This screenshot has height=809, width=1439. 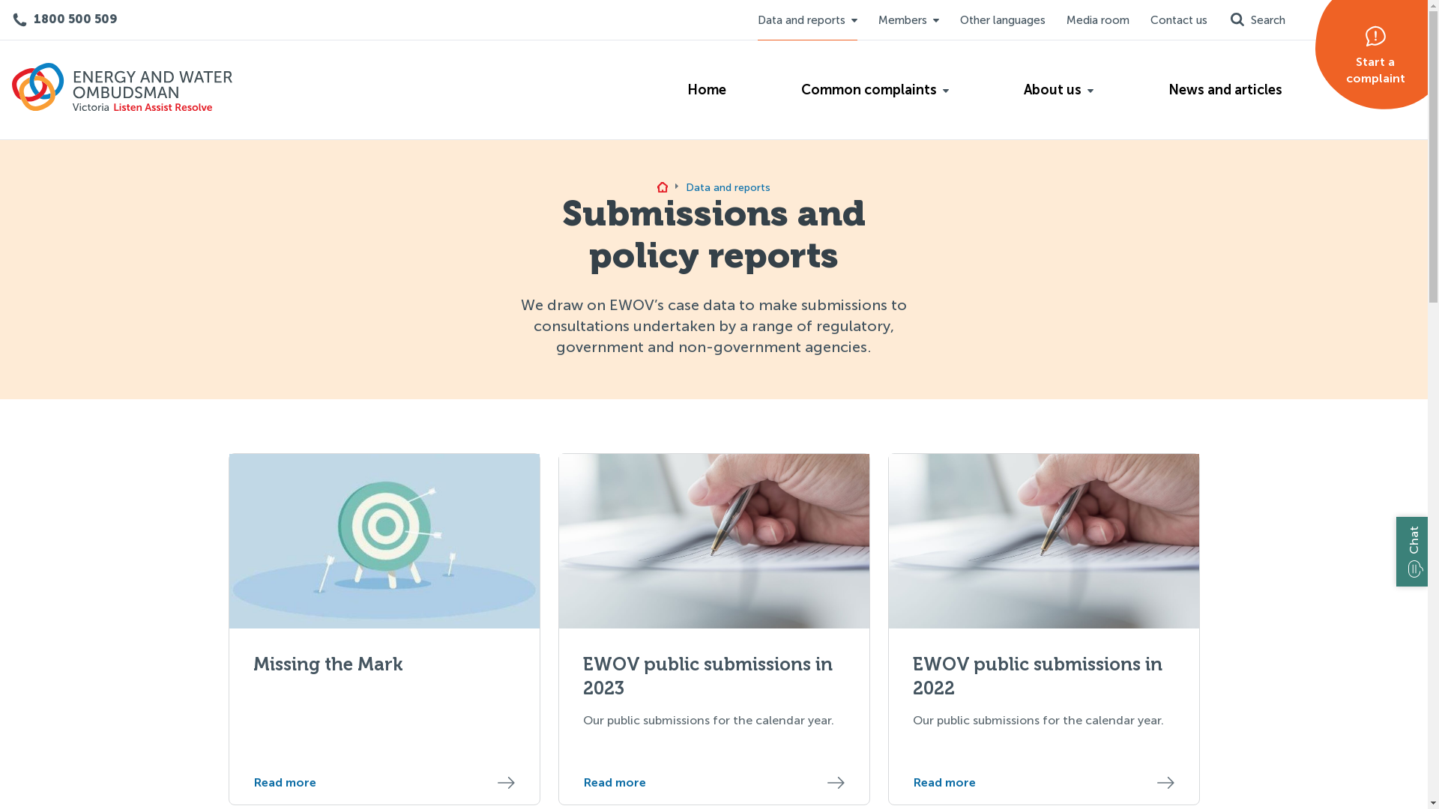 I want to click on Start a complaint, so click(x=1362, y=61).